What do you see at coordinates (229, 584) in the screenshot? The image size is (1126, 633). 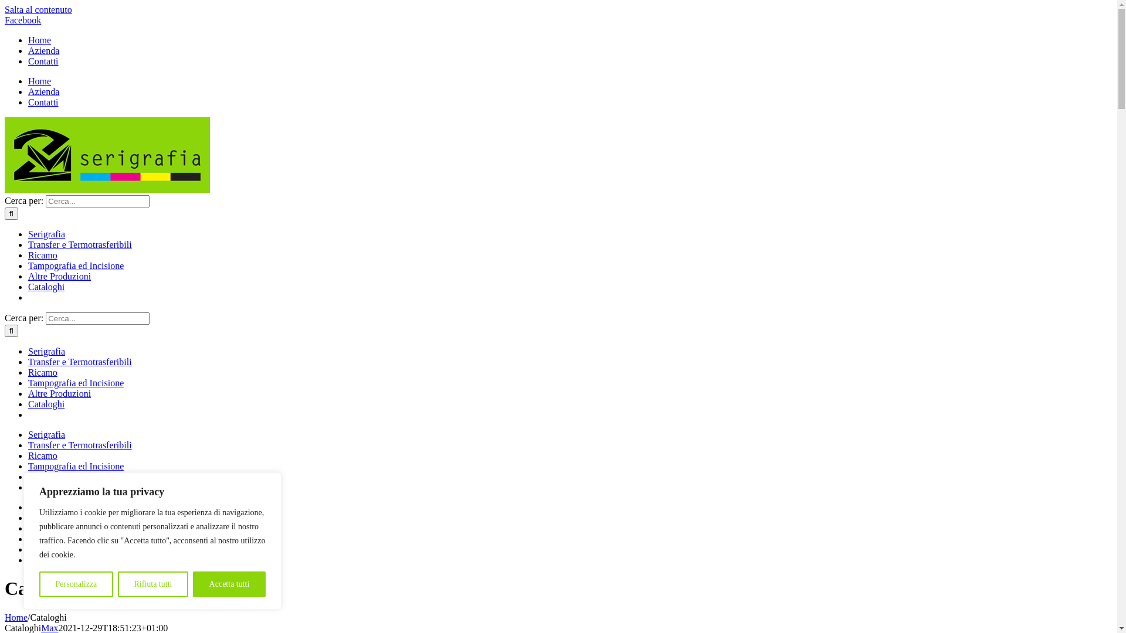 I see `Accetta tutti` at bounding box center [229, 584].